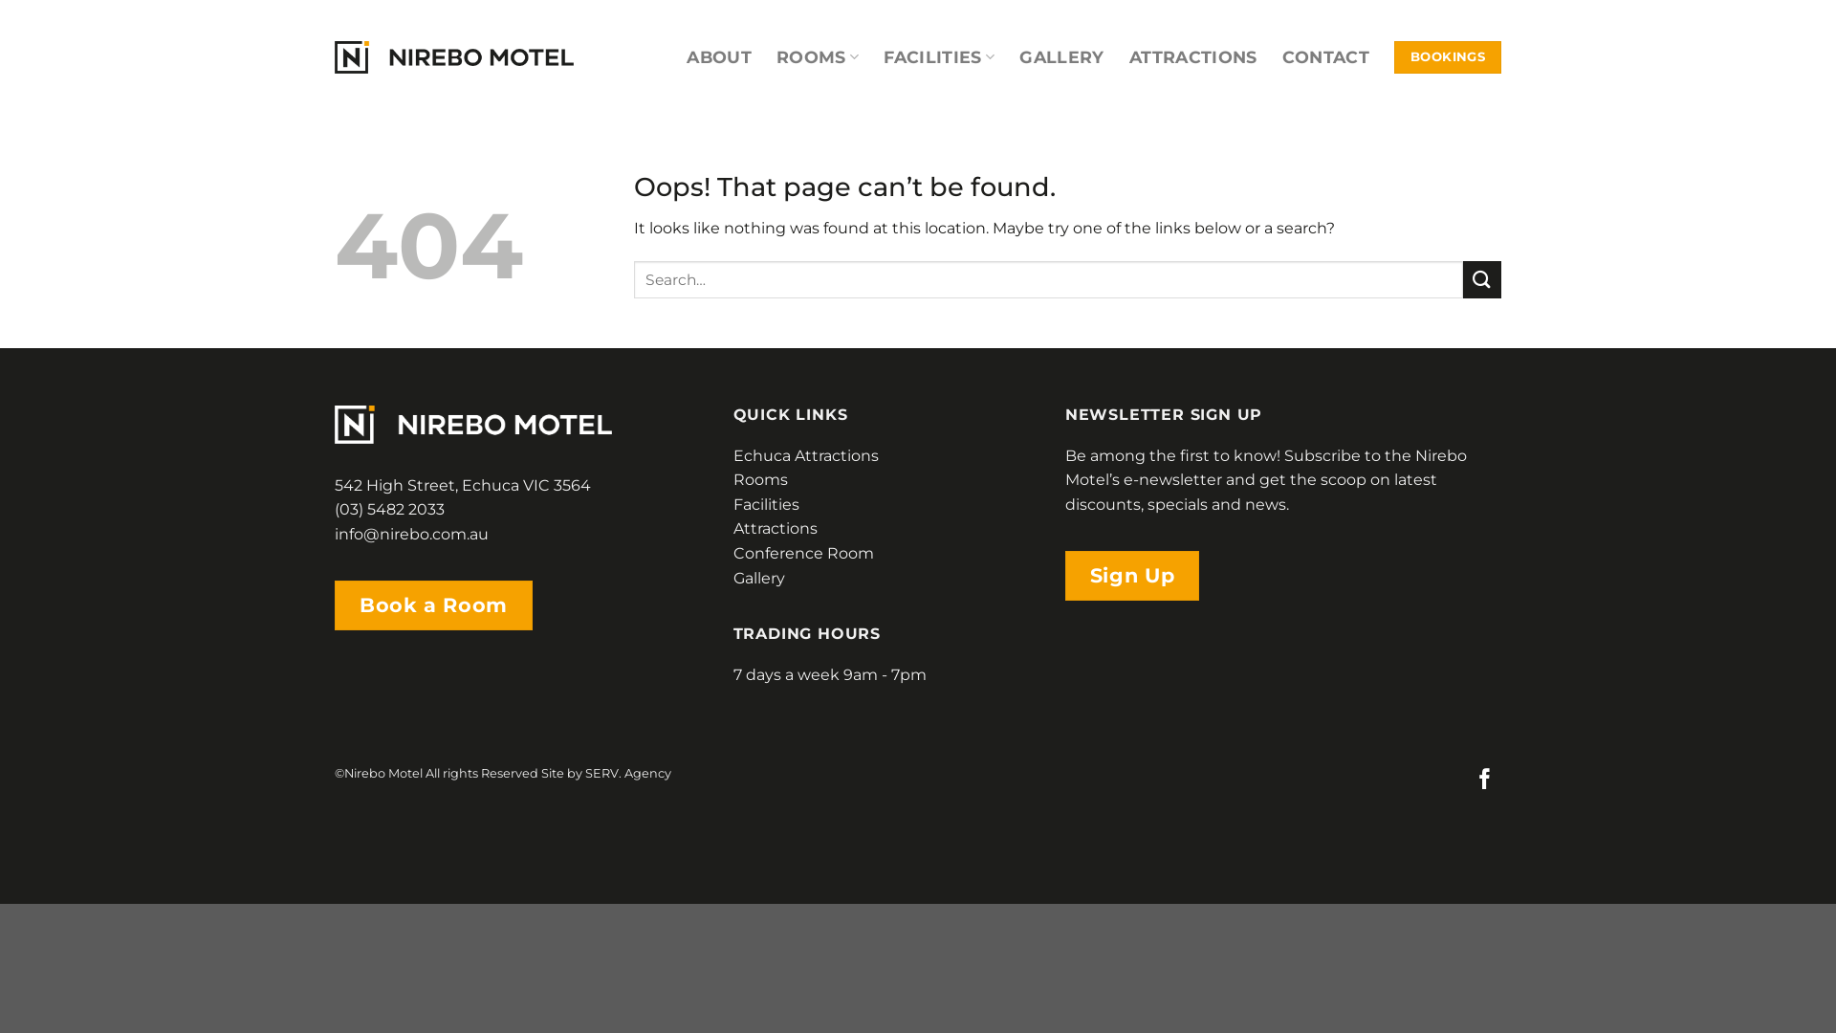 The image size is (1836, 1033). Describe the element at coordinates (719, 57) in the screenshot. I see `ABOUT` at that location.